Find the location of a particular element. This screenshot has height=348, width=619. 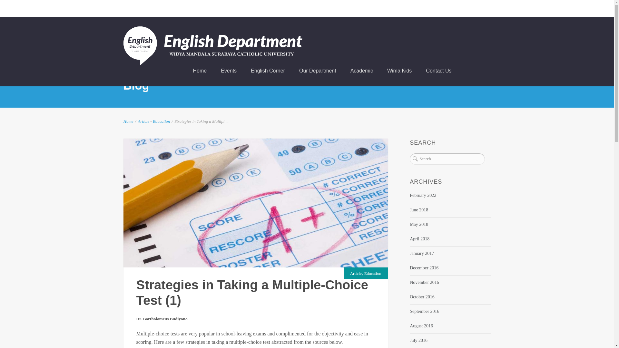

English Department UKWMS is located at coordinates (212, 46).